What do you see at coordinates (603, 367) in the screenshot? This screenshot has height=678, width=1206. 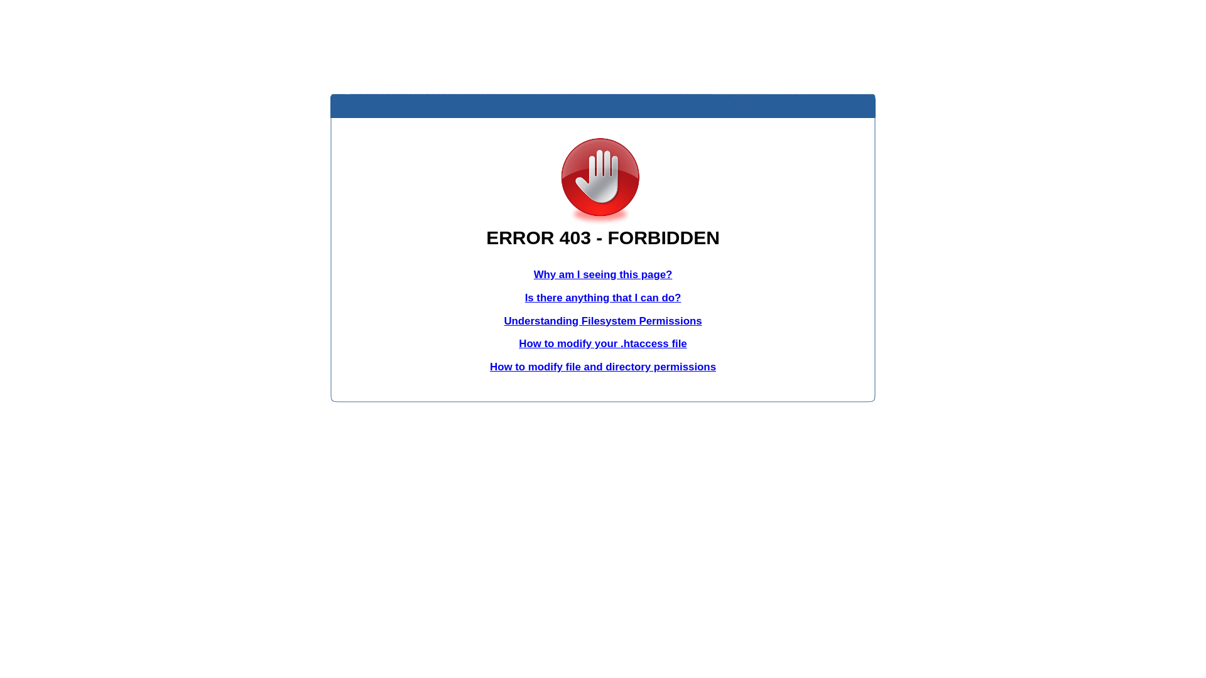 I see `How to modify file and directory permissions` at bounding box center [603, 367].